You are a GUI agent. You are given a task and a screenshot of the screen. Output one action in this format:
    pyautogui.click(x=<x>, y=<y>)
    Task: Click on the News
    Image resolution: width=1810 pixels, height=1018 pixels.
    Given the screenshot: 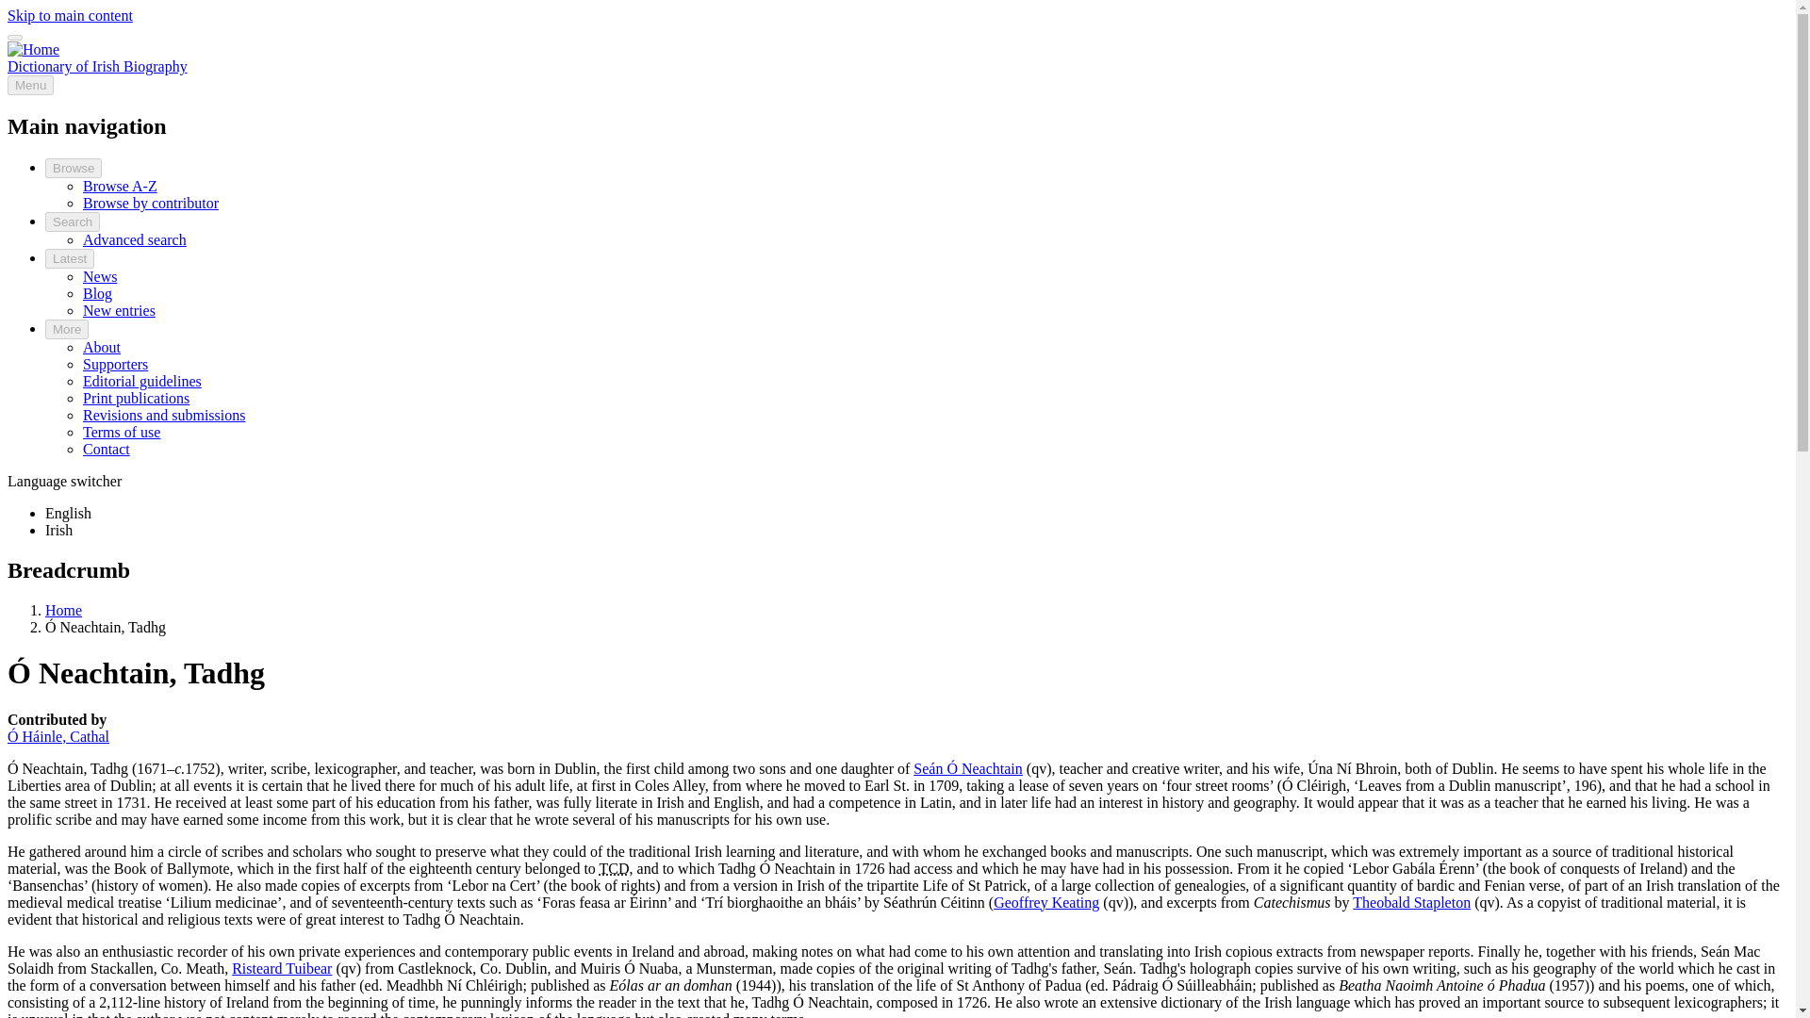 What is the action you would take?
    pyautogui.click(x=100, y=277)
    